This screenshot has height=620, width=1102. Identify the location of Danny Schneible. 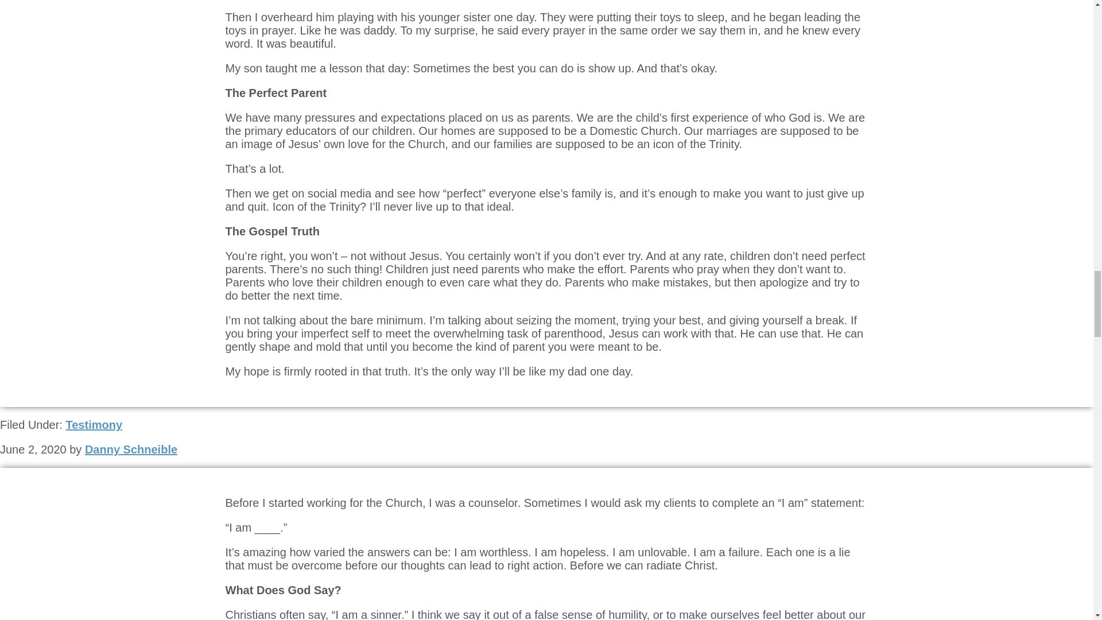
(131, 449).